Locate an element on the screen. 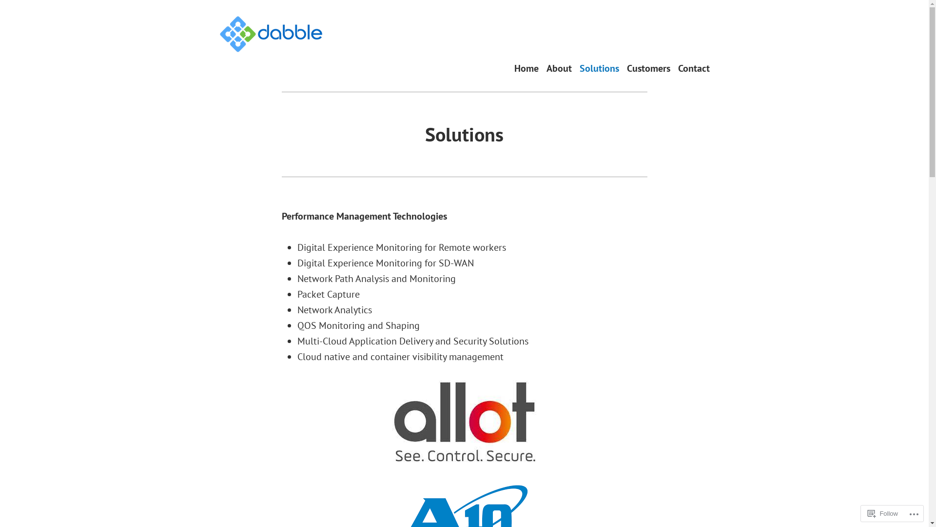  Home is located at coordinates (526, 68).